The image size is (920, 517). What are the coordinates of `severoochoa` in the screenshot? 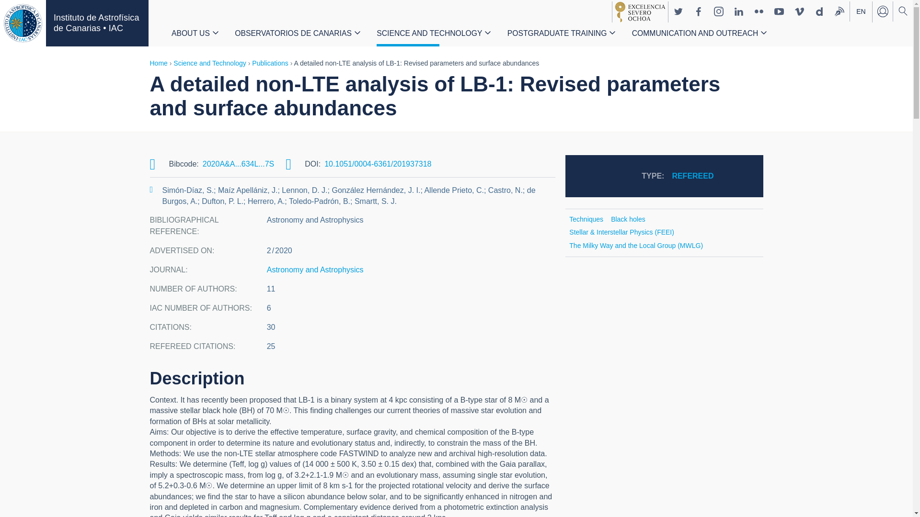 It's located at (640, 12).